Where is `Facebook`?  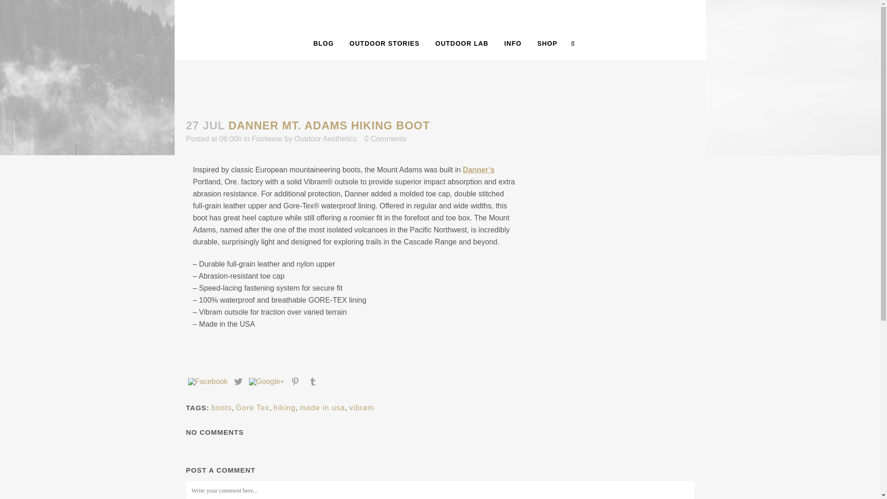 Facebook is located at coordinates (207, 382).